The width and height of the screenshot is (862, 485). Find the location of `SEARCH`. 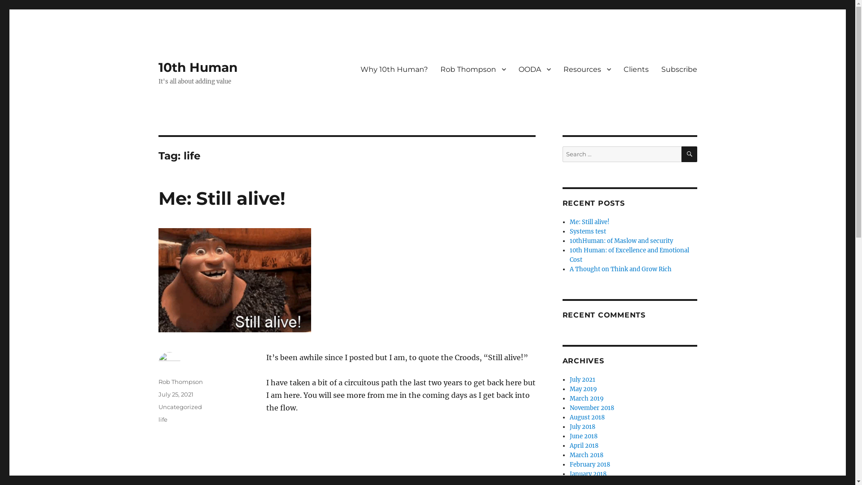

SEARCH is located at coordinates (690, 154).